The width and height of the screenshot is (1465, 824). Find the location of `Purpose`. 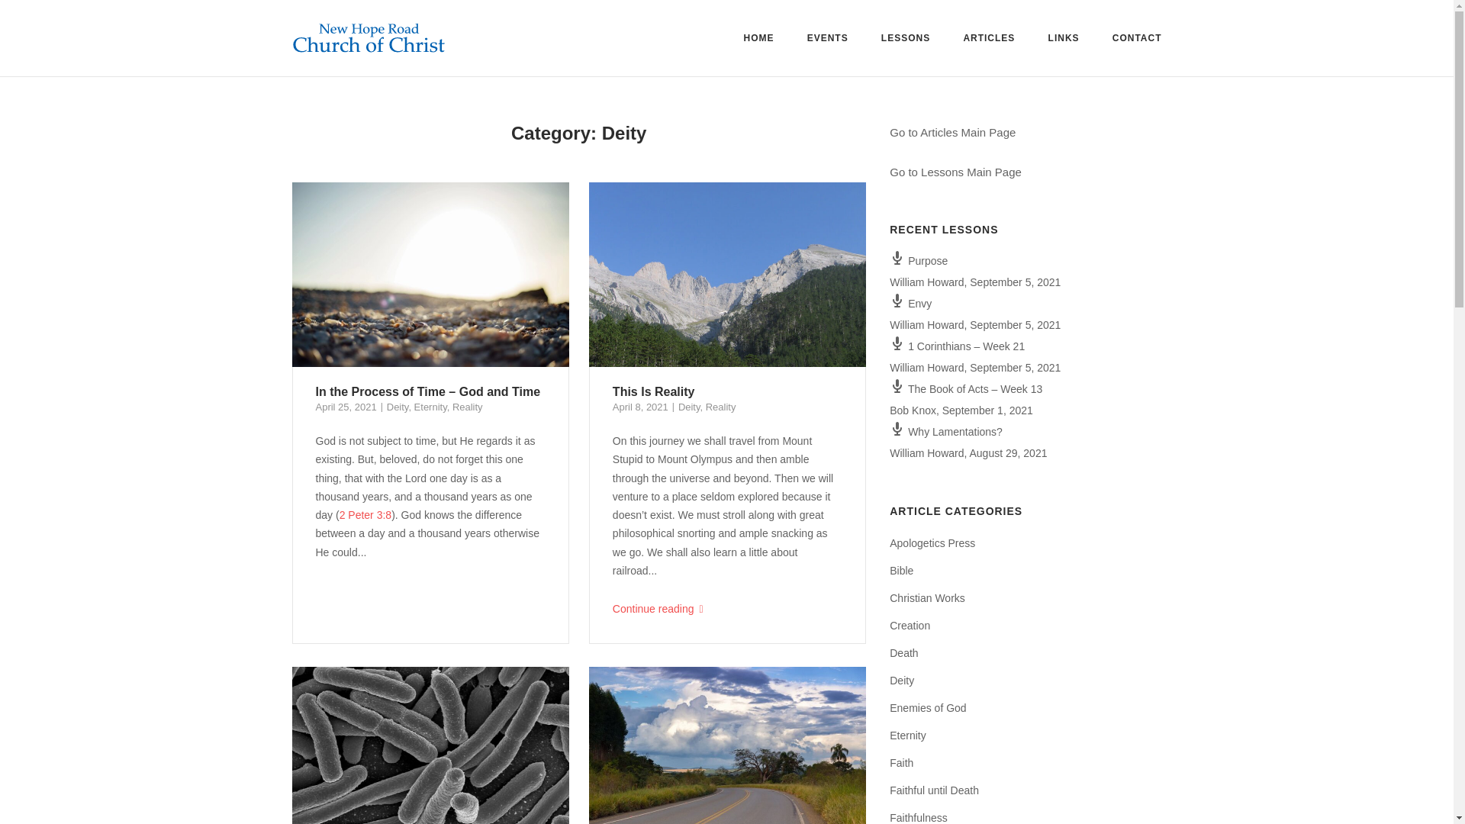

Purpose is located at coordinates (919, 260).